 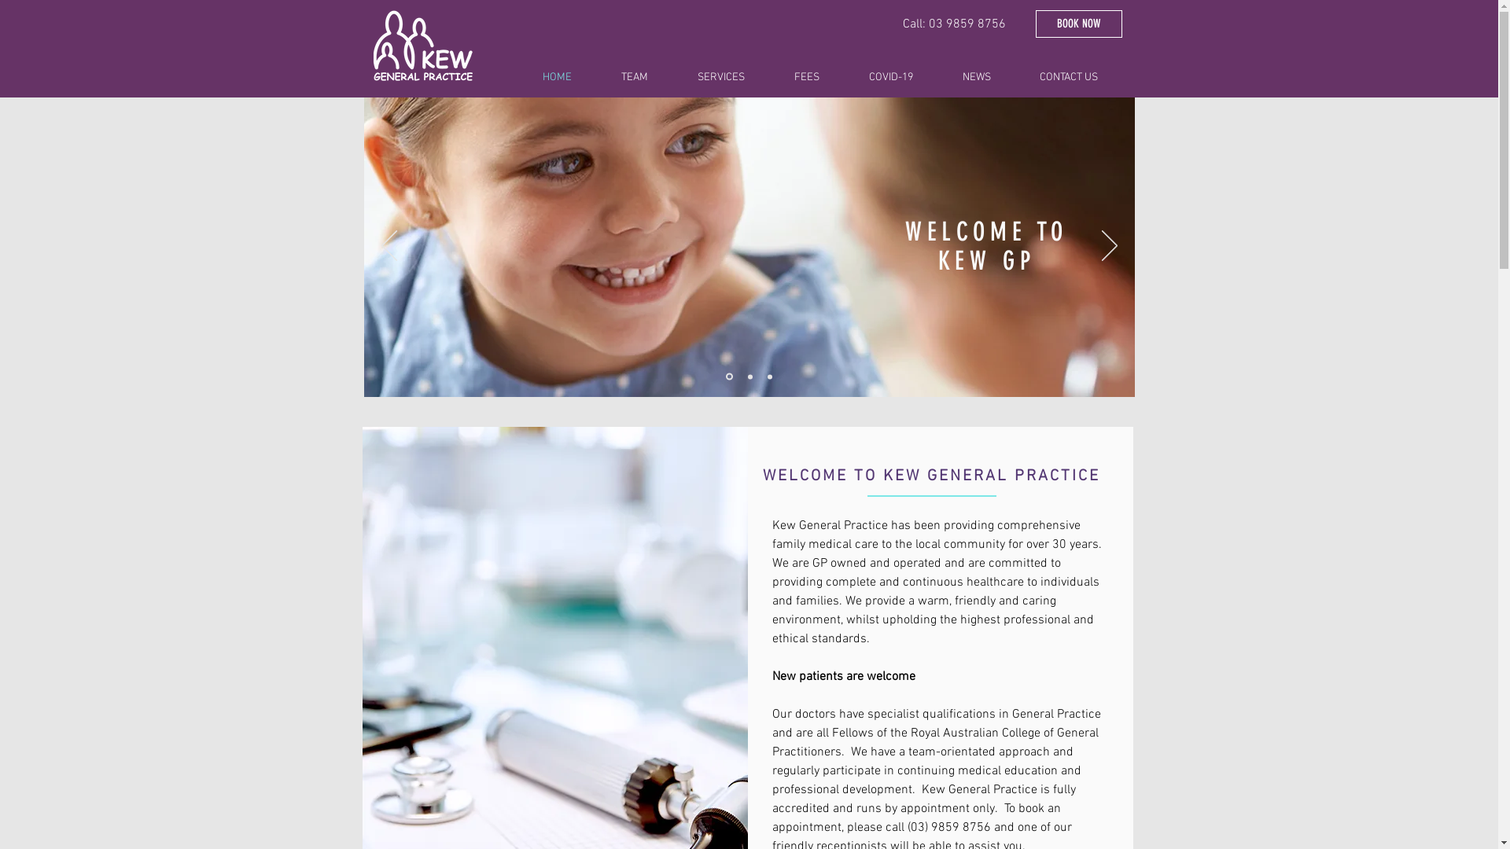 I want to click on COVID-19, so click(x=904, y=78).